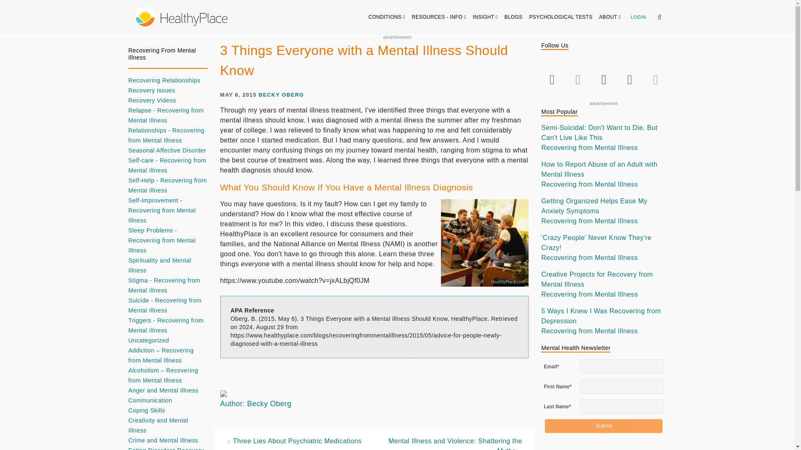  Describe the element at coordinates (603, 426) in the screenshot. I see `Submit` at that location.